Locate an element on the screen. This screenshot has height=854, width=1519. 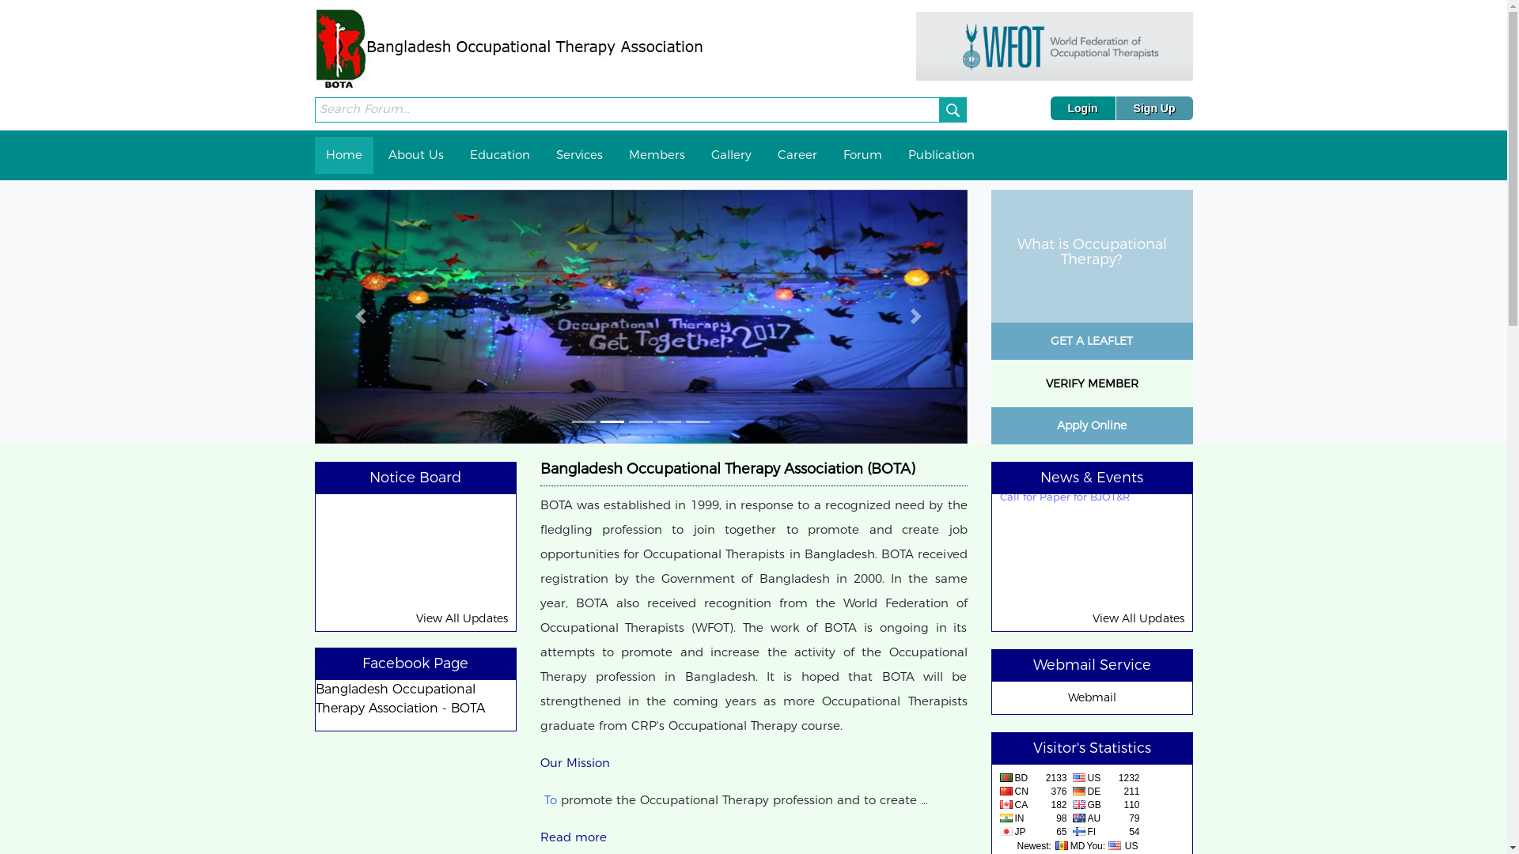
Forum is located at coordinates (862, 155).